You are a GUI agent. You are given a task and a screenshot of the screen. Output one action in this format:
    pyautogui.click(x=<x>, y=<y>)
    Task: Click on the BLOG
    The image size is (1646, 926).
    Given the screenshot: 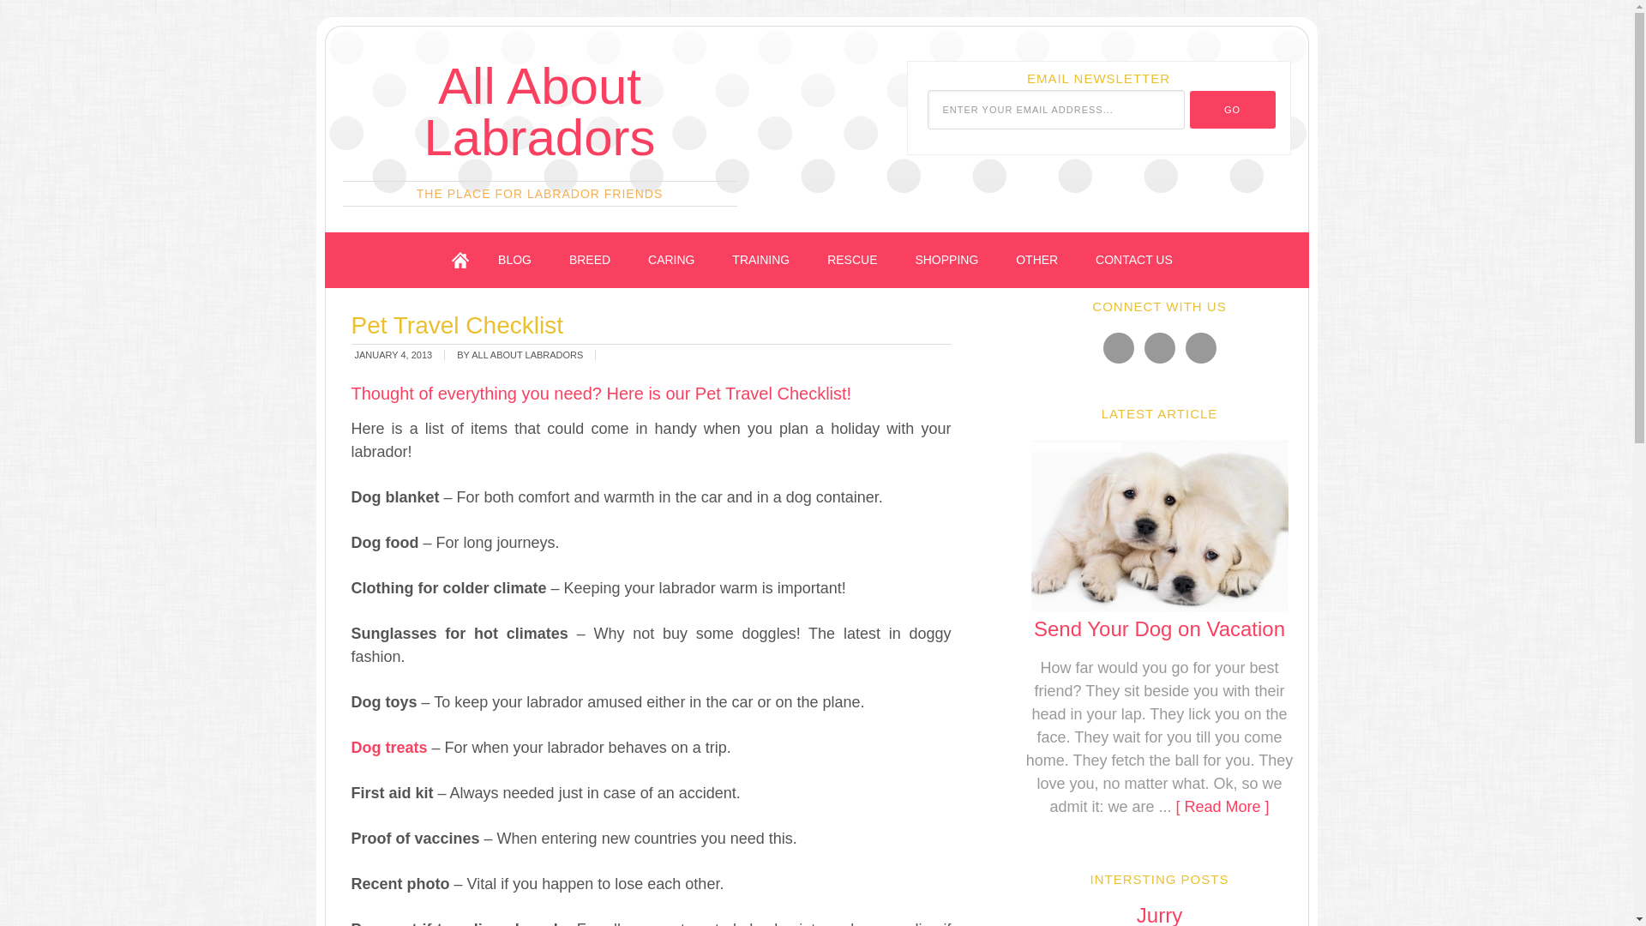 What is the action you would take?
    pyautogui.click(x=514, y=260)
    